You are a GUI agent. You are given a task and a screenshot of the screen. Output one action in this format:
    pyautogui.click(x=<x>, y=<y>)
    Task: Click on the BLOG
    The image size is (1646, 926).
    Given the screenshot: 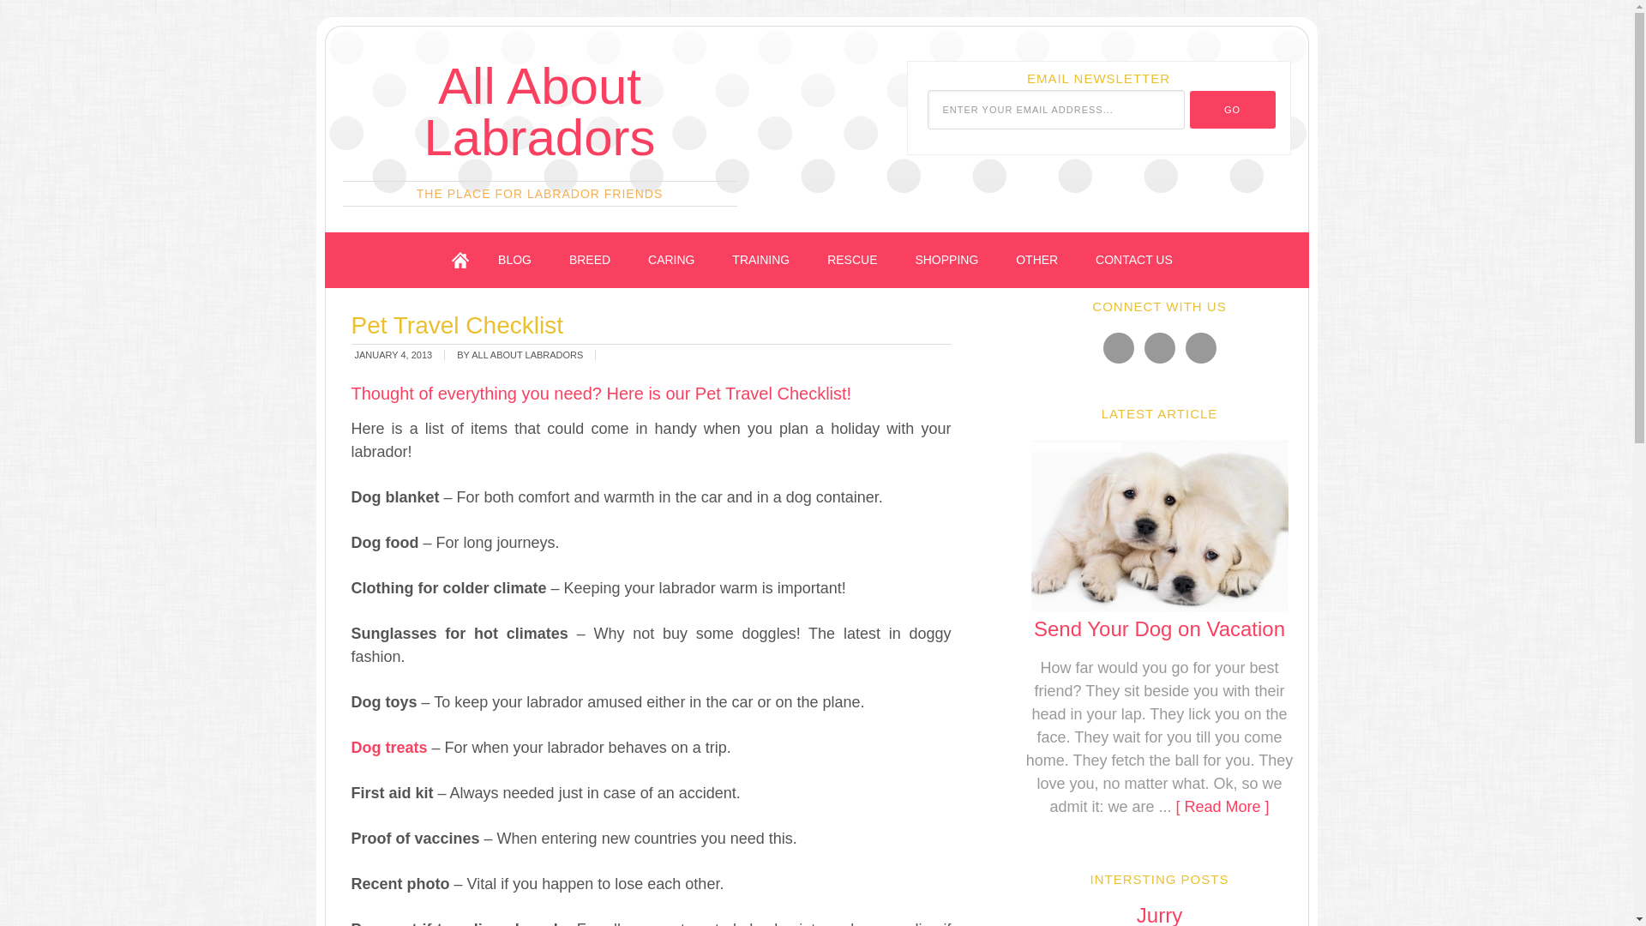 What is the action you would take?
    pyautogui.click(x=514, y=260)
    